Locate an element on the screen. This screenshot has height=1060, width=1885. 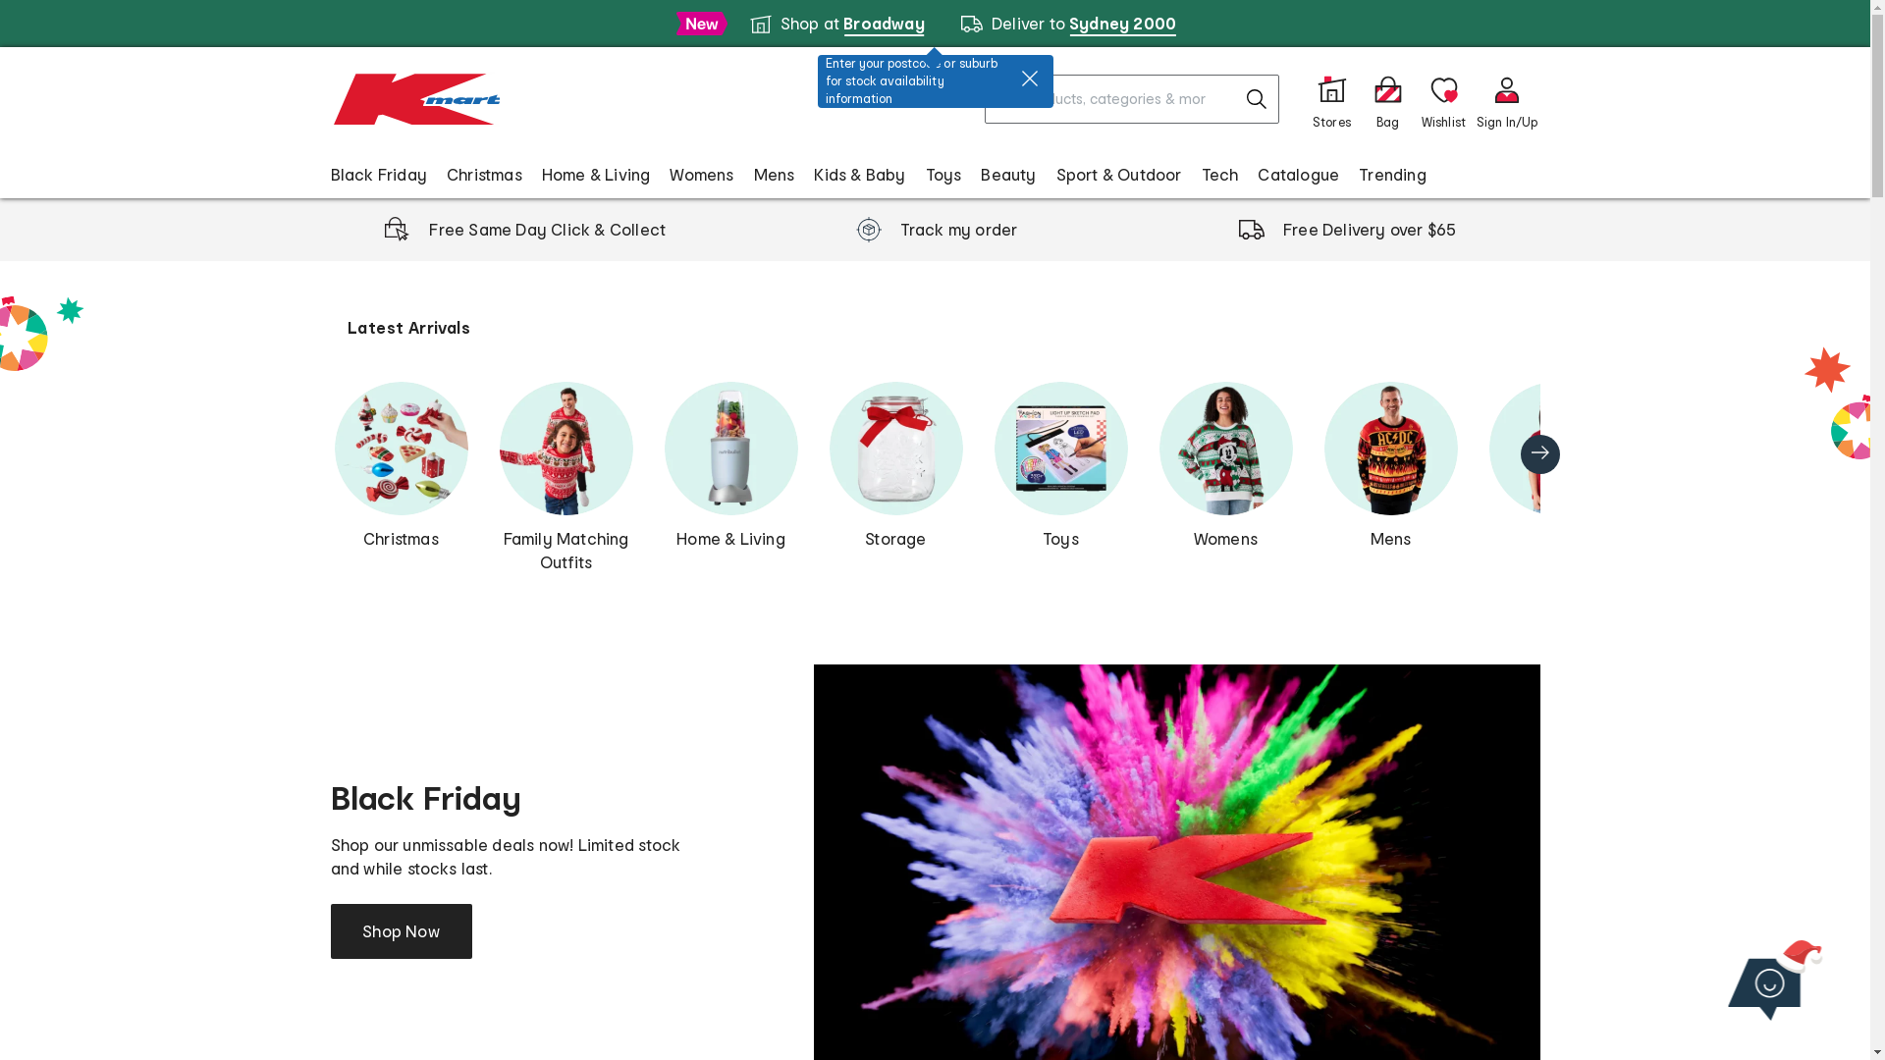
Family Matching Outfits is located at coordinates (565, 478).